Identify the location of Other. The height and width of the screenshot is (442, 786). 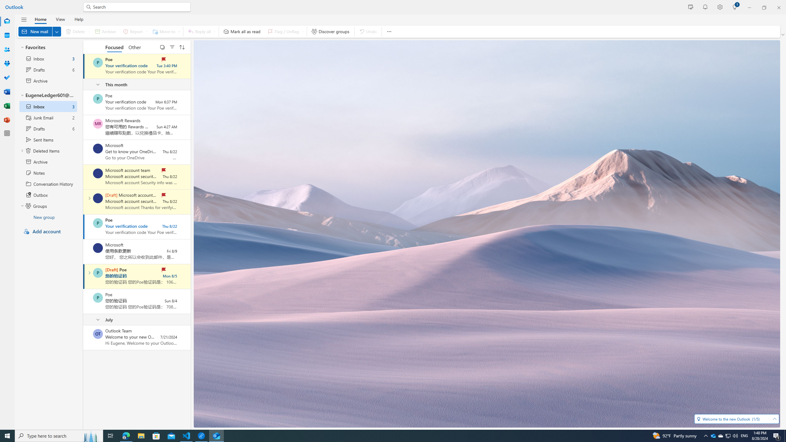
(134, 47).